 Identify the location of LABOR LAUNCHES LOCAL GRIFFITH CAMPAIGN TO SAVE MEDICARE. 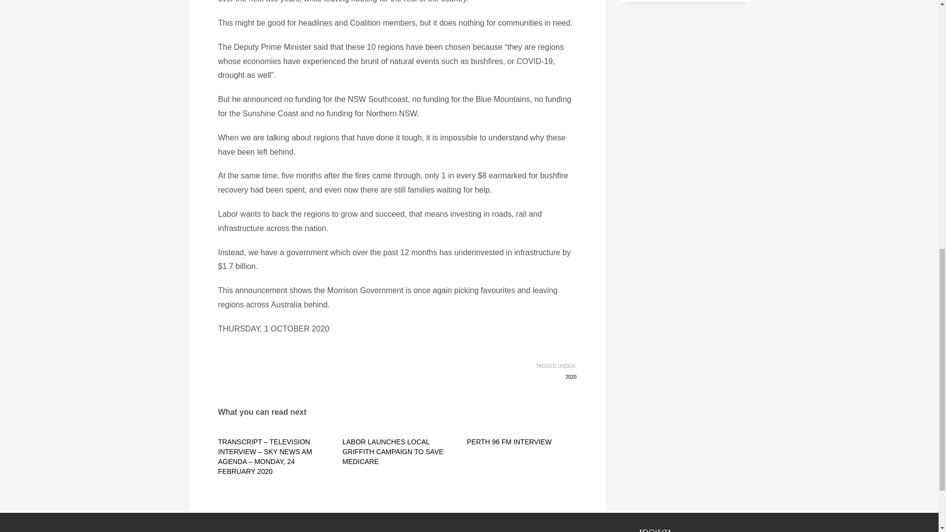
(393, 451).